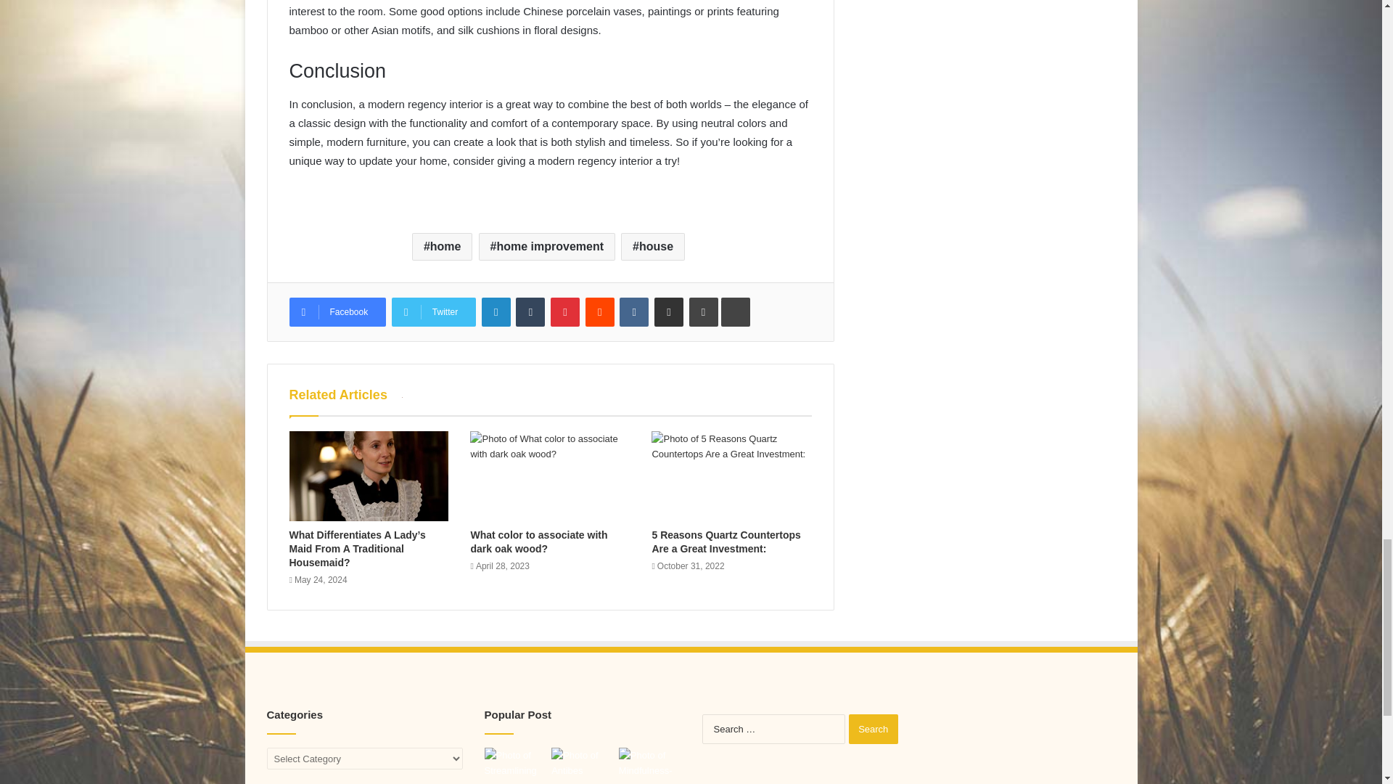 The height and width of the screenshot is (784, 1393). Describe the element at coordinates (704, 312) in the screenshot. I see `Print` at that location.